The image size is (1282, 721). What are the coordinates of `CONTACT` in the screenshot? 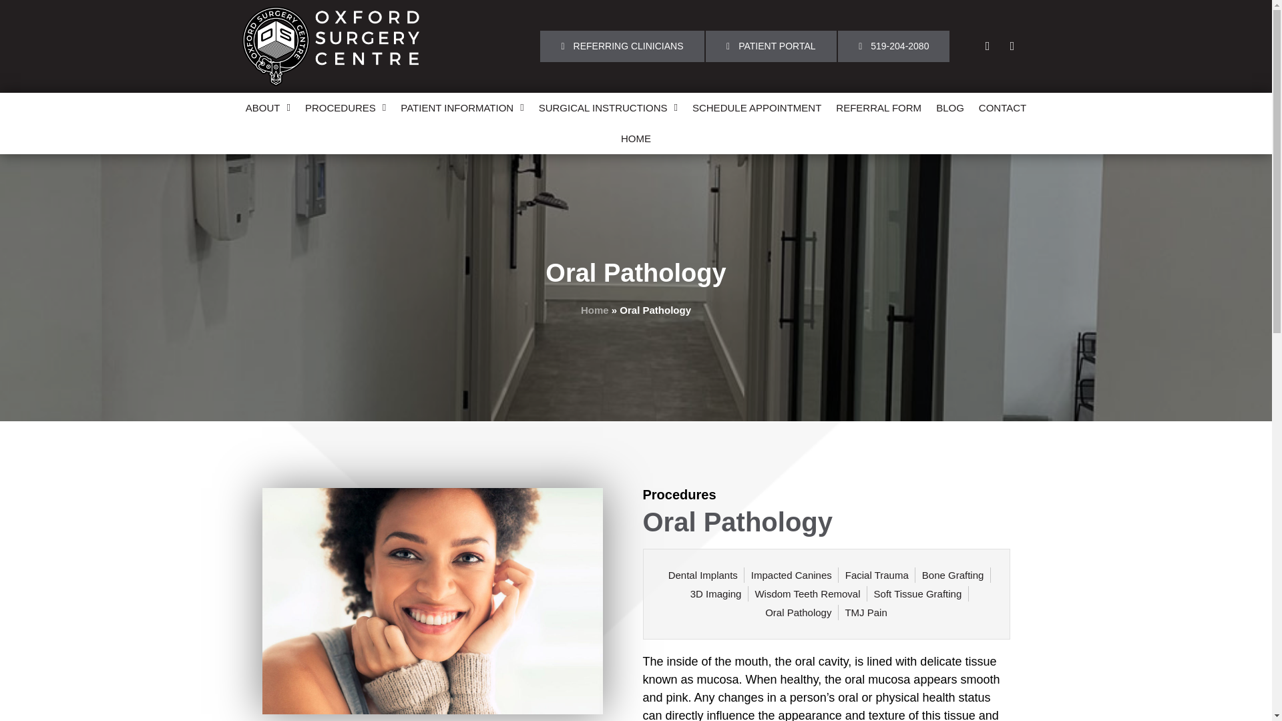 It's located at (1002, 108).